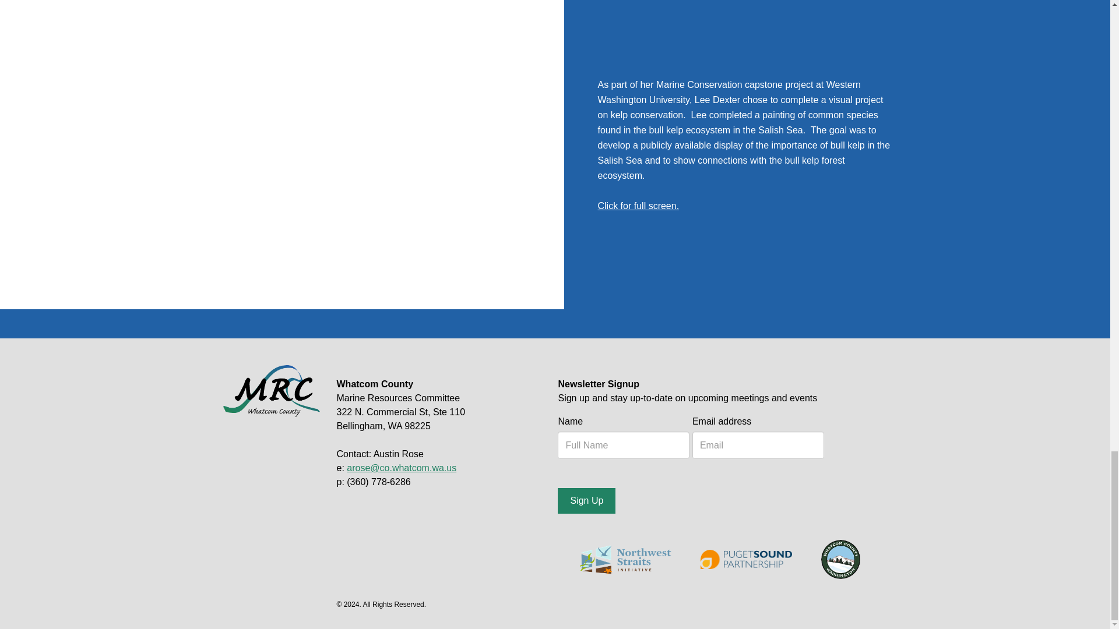 The image size is (1119, 629). I want to click on The Importance of Bull Kelp in the Salish Sea.png, so click(638, 205).